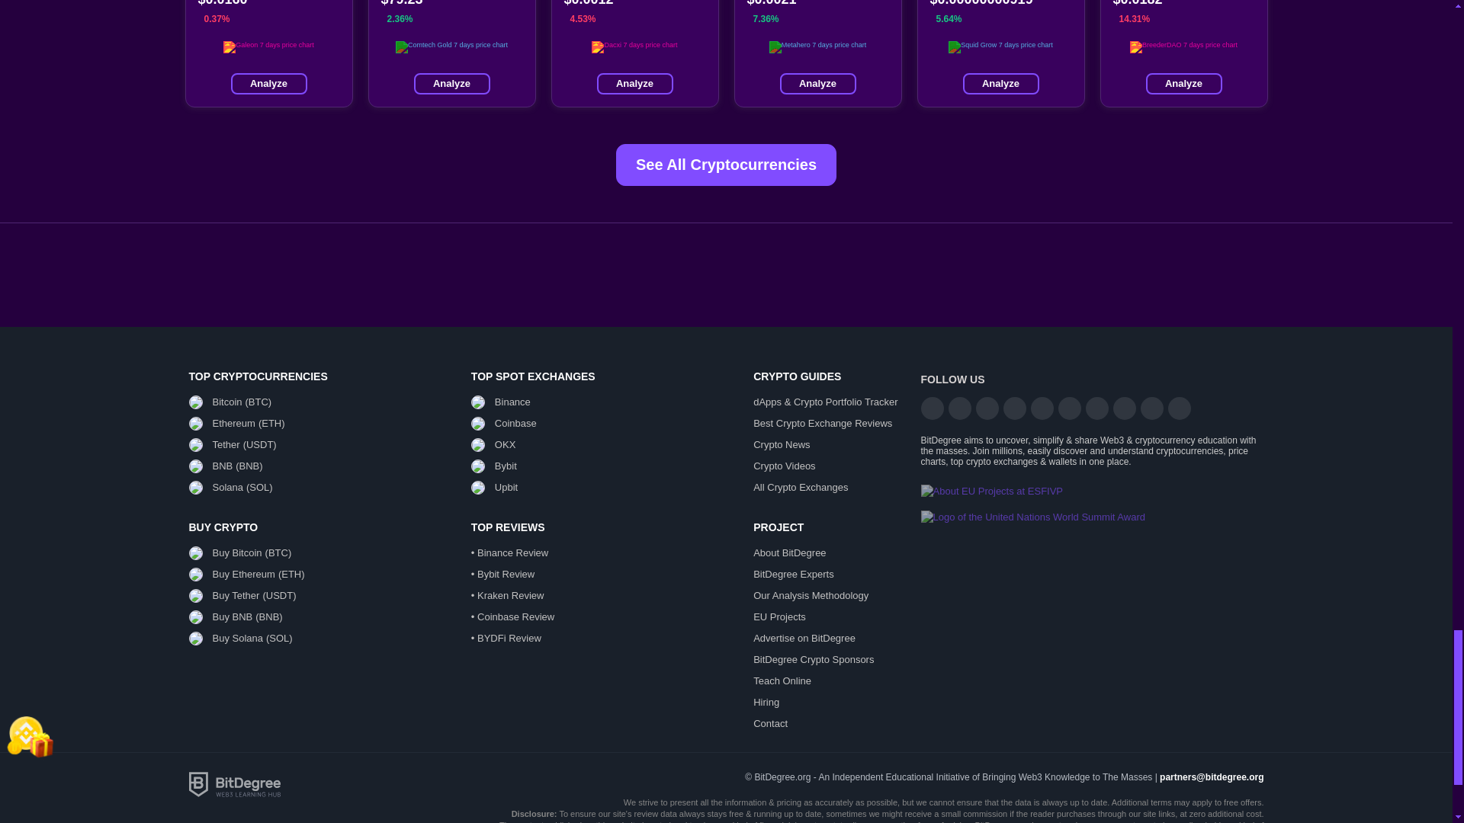  I want to click on BreederDAO 7 days price chart, so click(1183, 47).